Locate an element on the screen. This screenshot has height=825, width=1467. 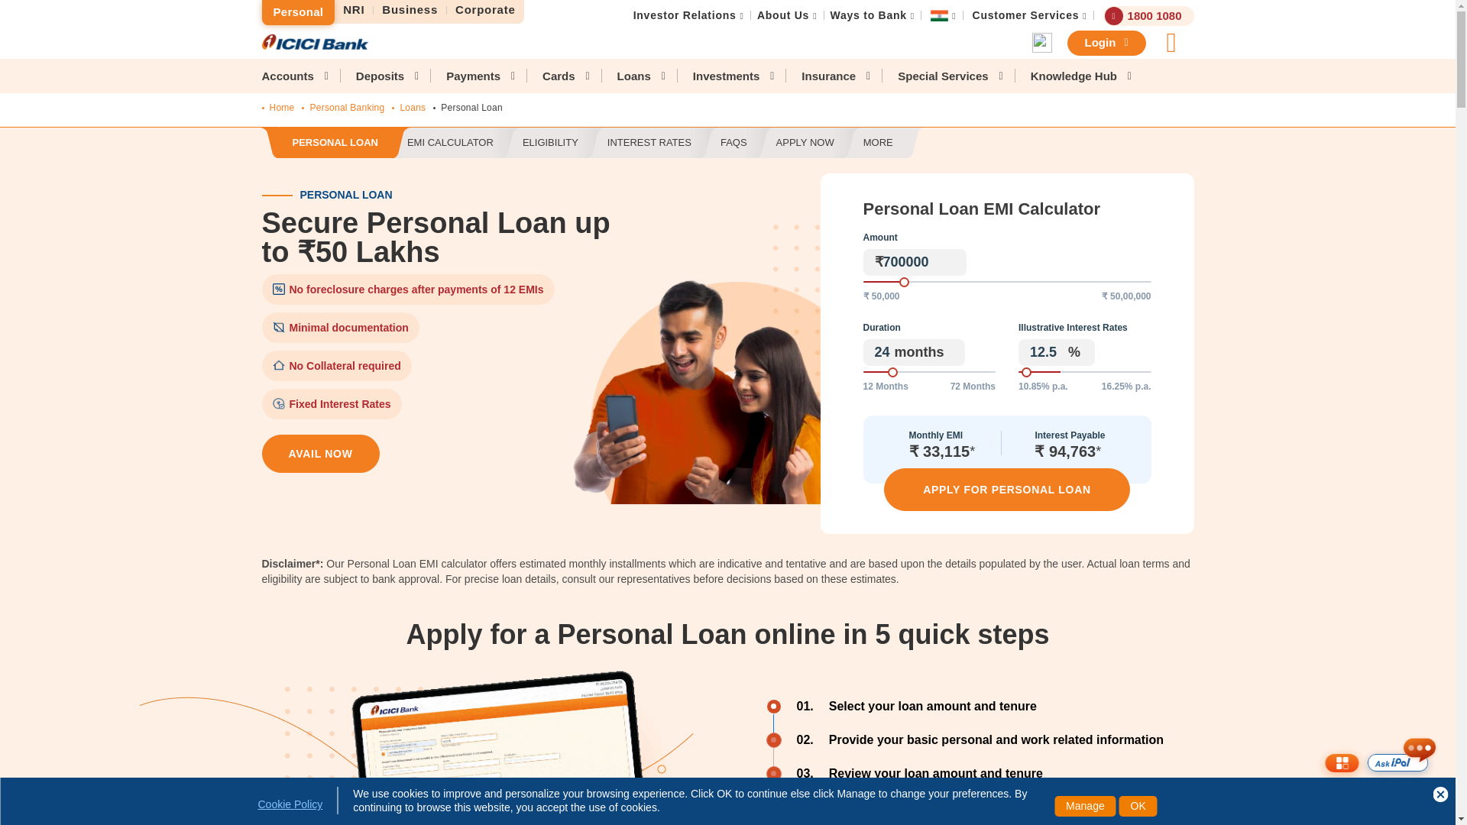
Personal is located at coordinates (297, 12).